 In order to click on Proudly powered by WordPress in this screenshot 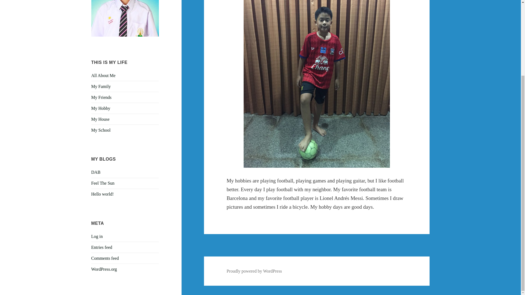, I will do `click(254, 271)`.